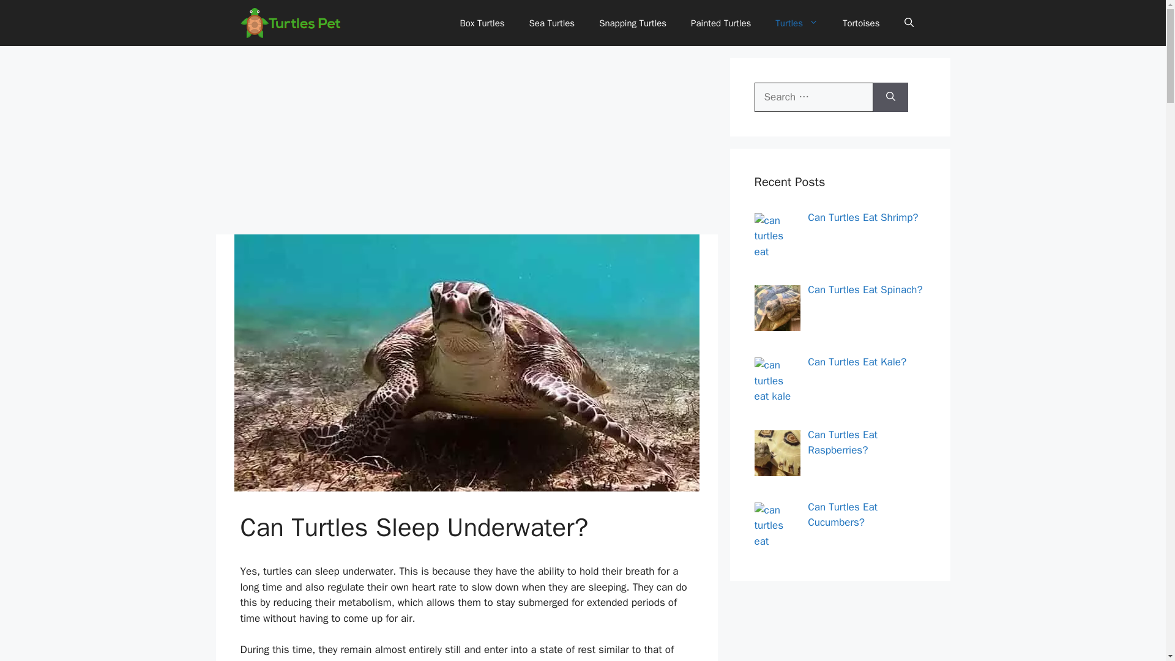 The width and height of the screenshot is (1175, 661). Describe the element at coordinates (843, 443) in the screenshot. I see `Can Turtles Eat Raspberries?` at that location.